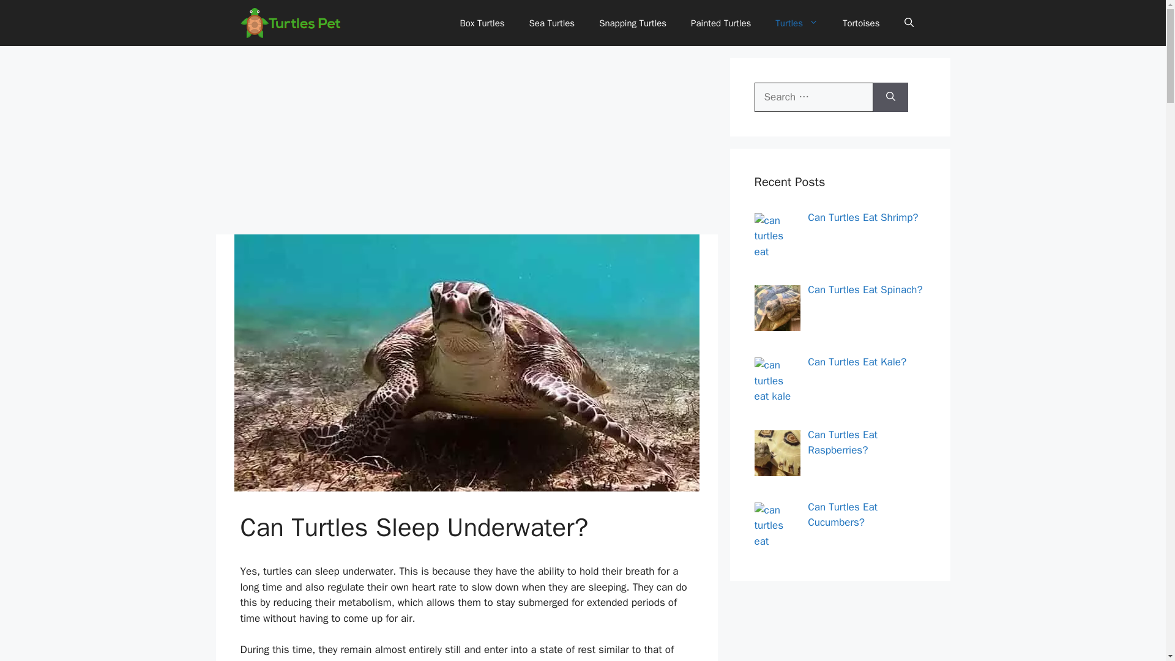 The width and height of the screenshot is (1175, 661). Describe the element at coordinates (843, 443) in the screenshot. I see `Can Turtles Eat Raspberries?` at that location.